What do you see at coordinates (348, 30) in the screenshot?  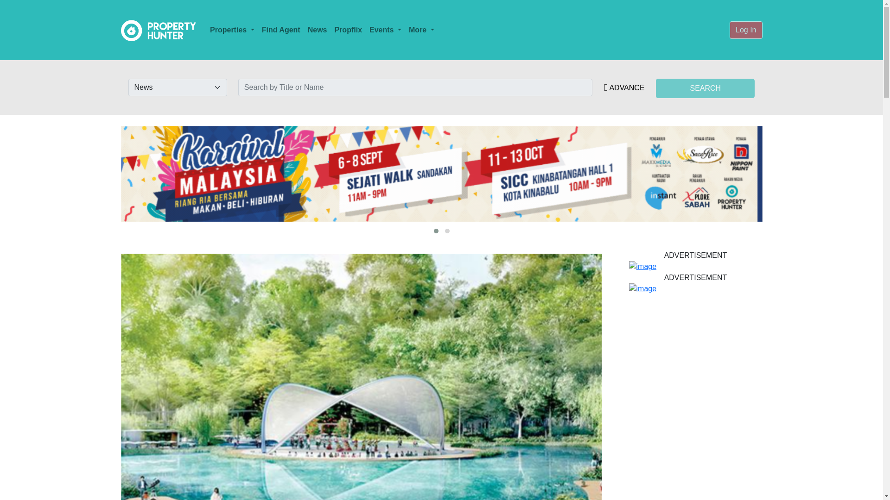 I see `Propflix` at bounding box center [348, 30].